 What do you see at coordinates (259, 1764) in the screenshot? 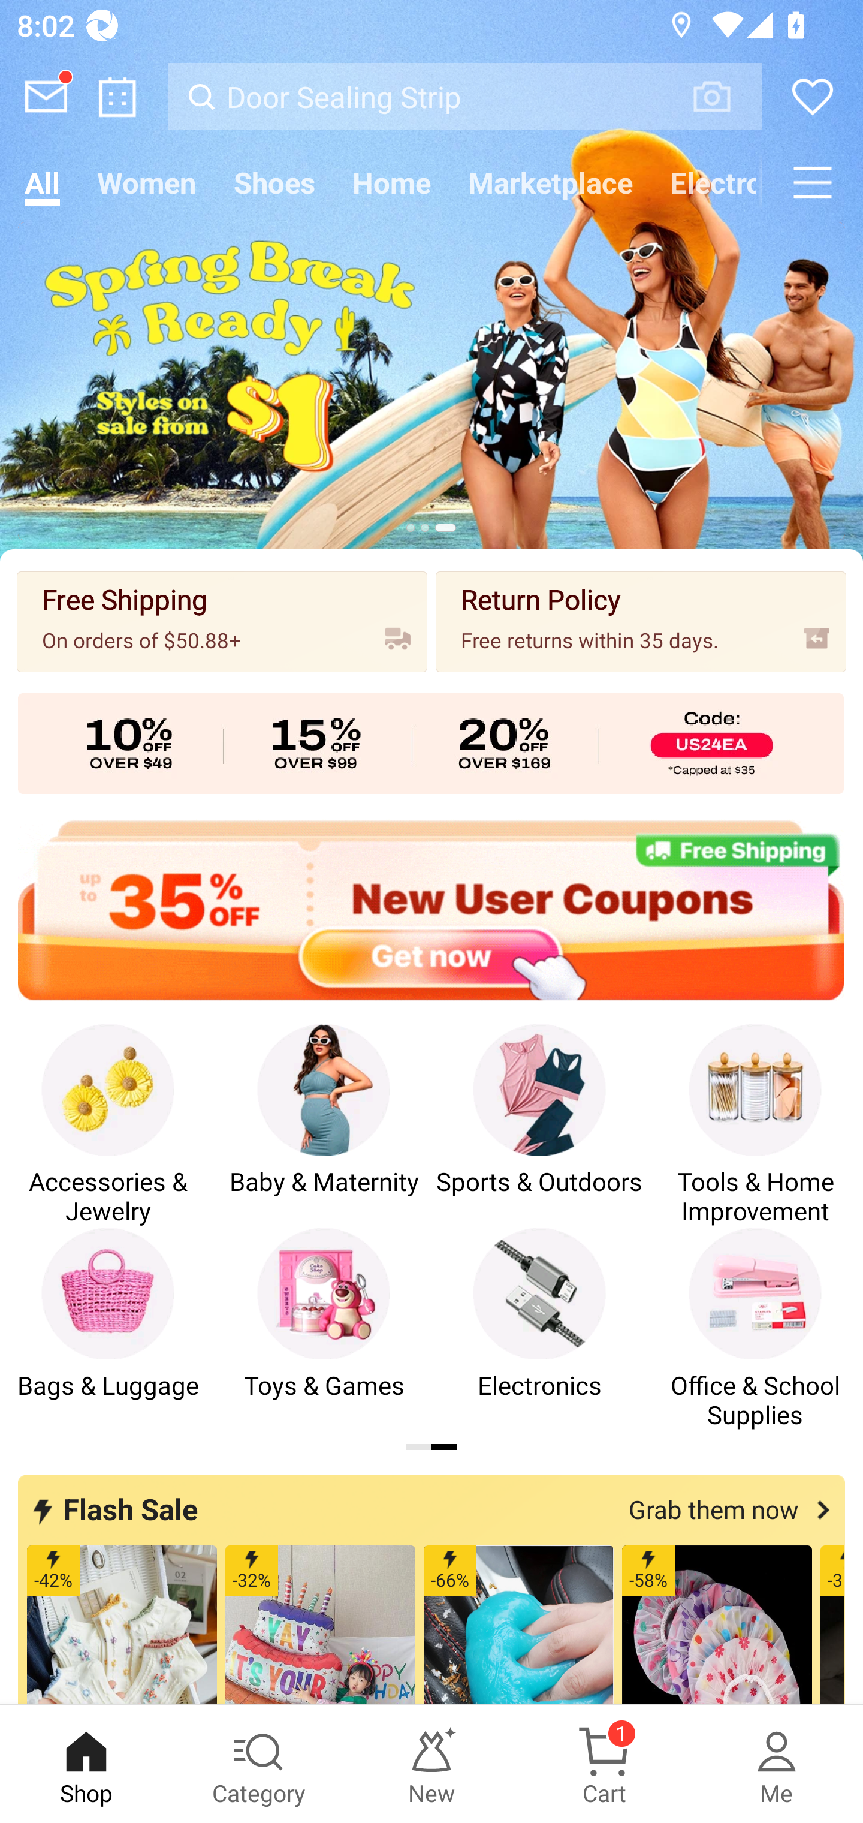
I see `Category` at bounding box center [259, 1764].